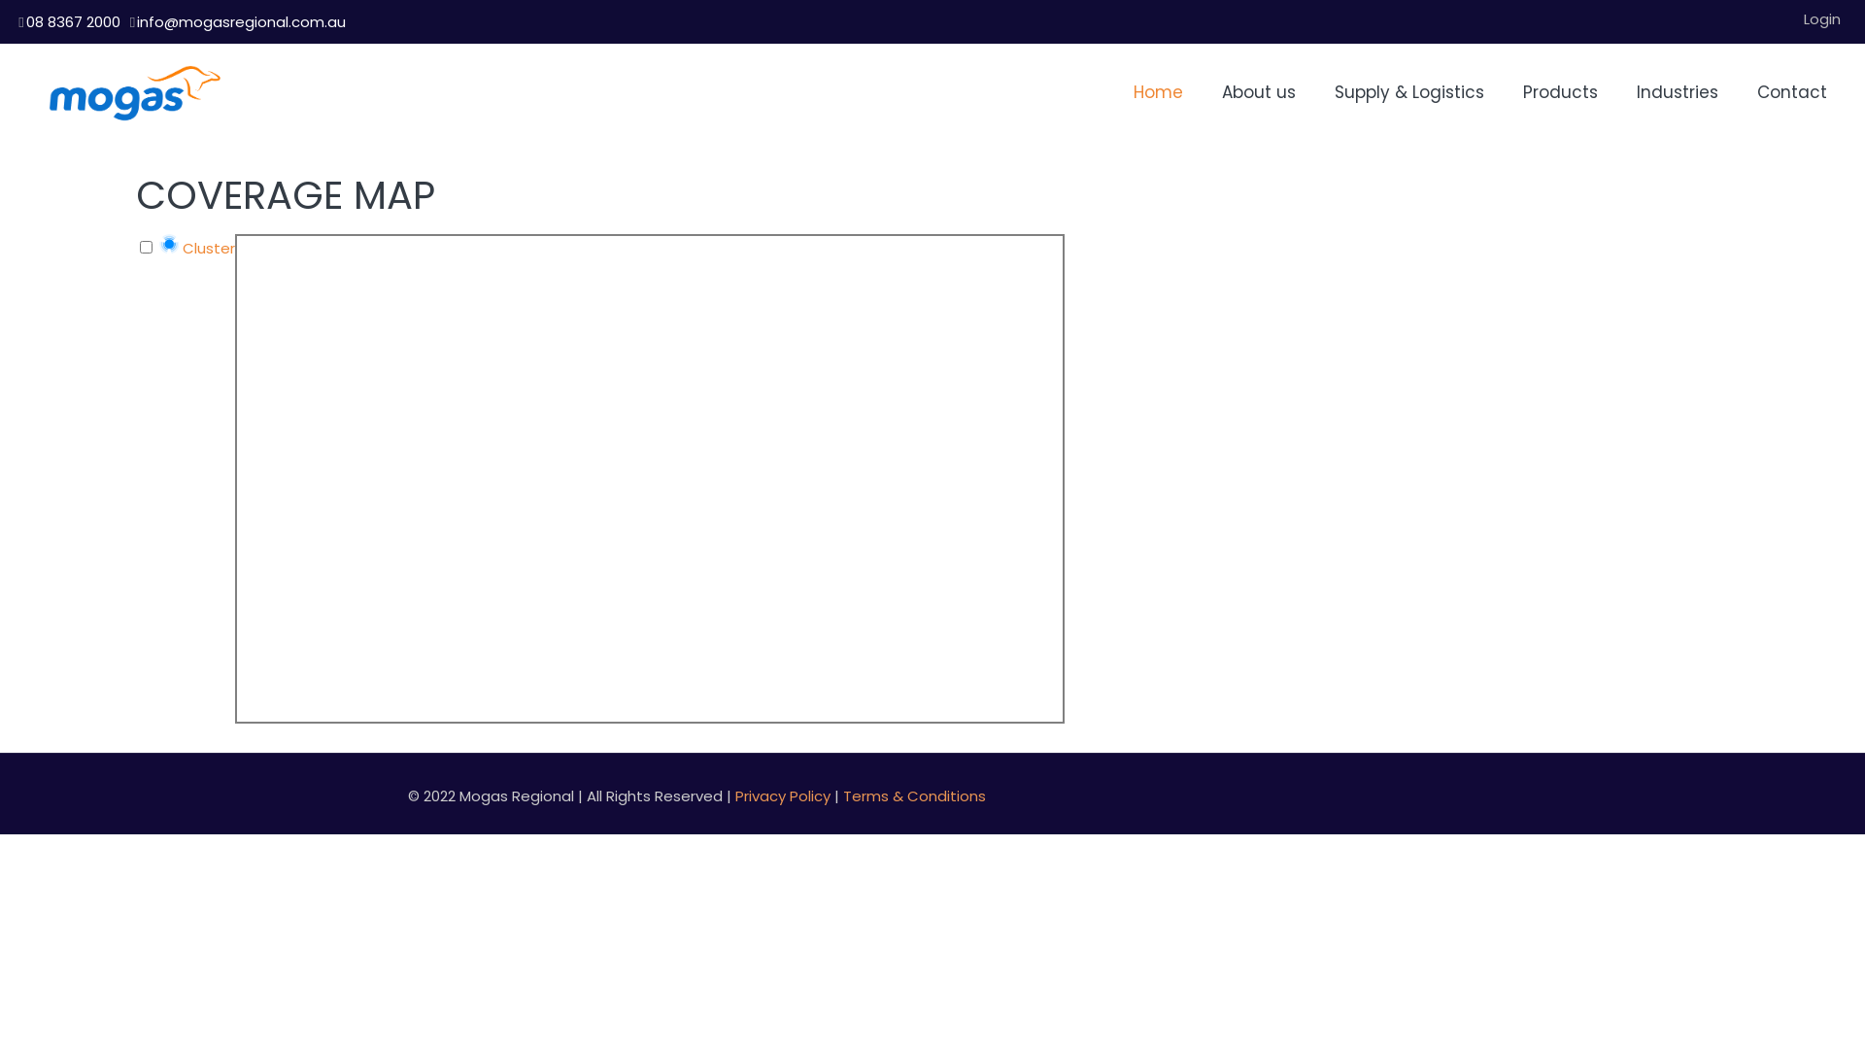  Describe the element at coordinates (74, 21) in the screenshot. I see `08 8367 2000` at that location.